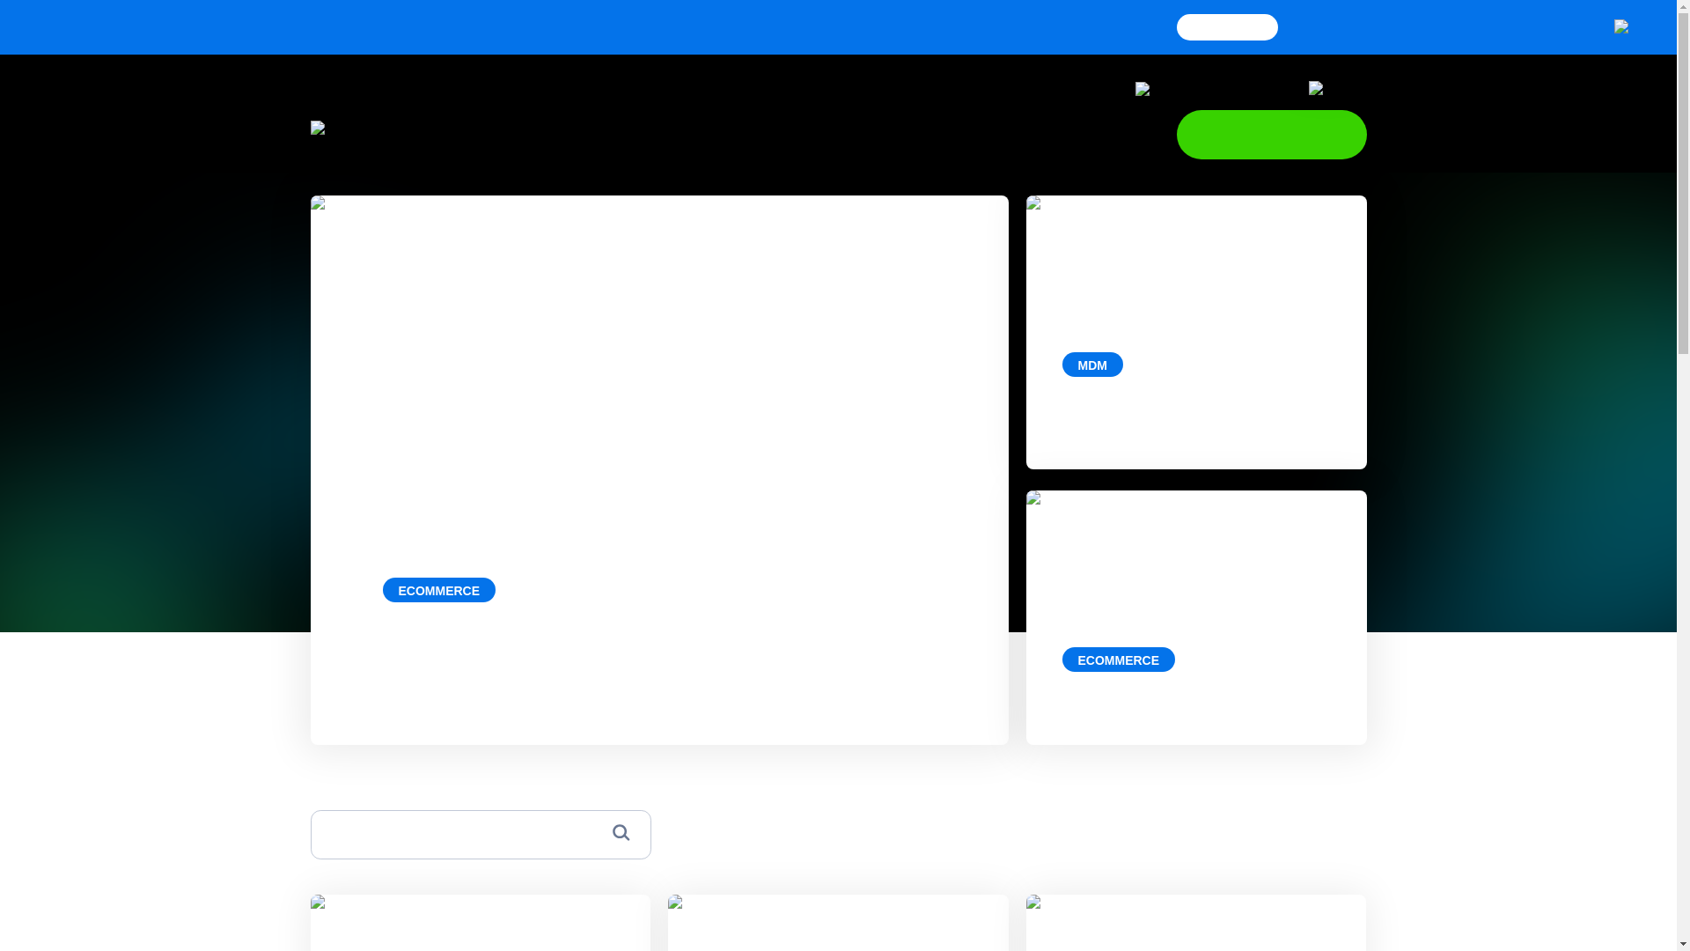 The height and width of the screenshot is (951, 1690). Describe the element at coordinates (803, 134) in the screenshot. I see `Who we help` at that location.